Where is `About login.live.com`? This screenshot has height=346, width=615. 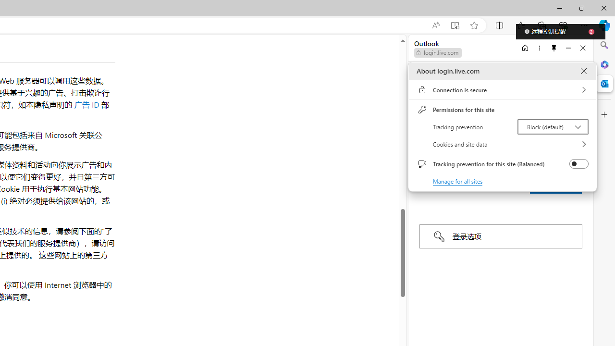 About login.live.com is located at coordinates (583, 71).